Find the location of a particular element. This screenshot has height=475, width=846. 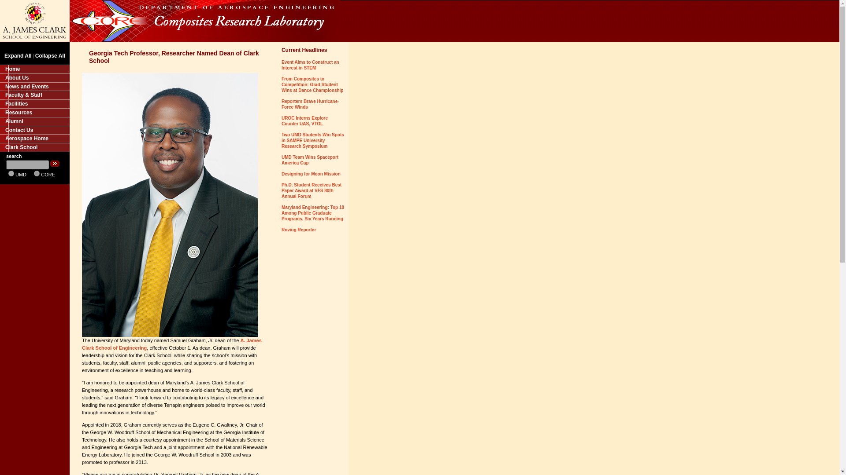

UROC Interns Explore Counter UAS, VTOL is located at coordinates (305, 121).